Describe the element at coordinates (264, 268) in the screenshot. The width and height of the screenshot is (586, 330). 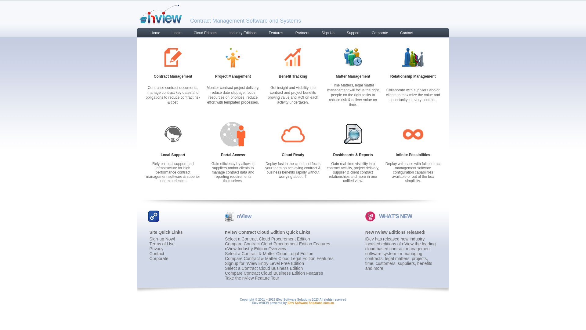
I see `Select a Contract Cloud Business Edition` at that location.